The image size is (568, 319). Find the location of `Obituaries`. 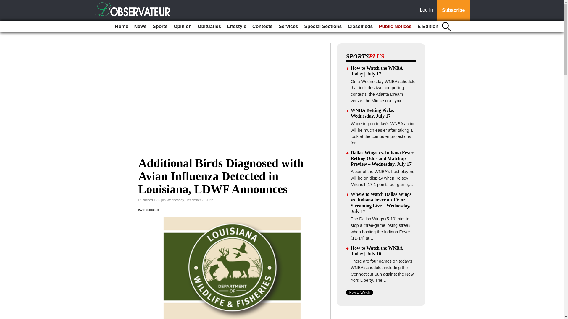

Obituaries is located at coordinates (209, 27).